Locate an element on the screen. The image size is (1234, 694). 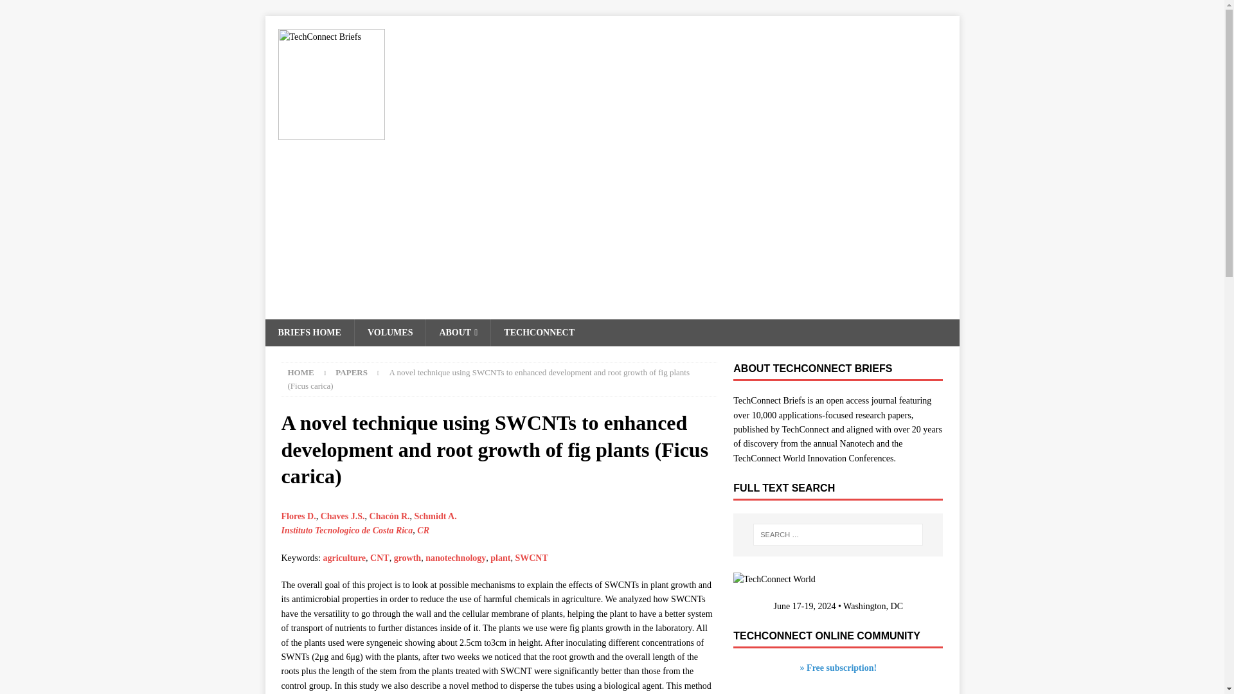
TECHCONNECT is located at coordinates (539, 332).